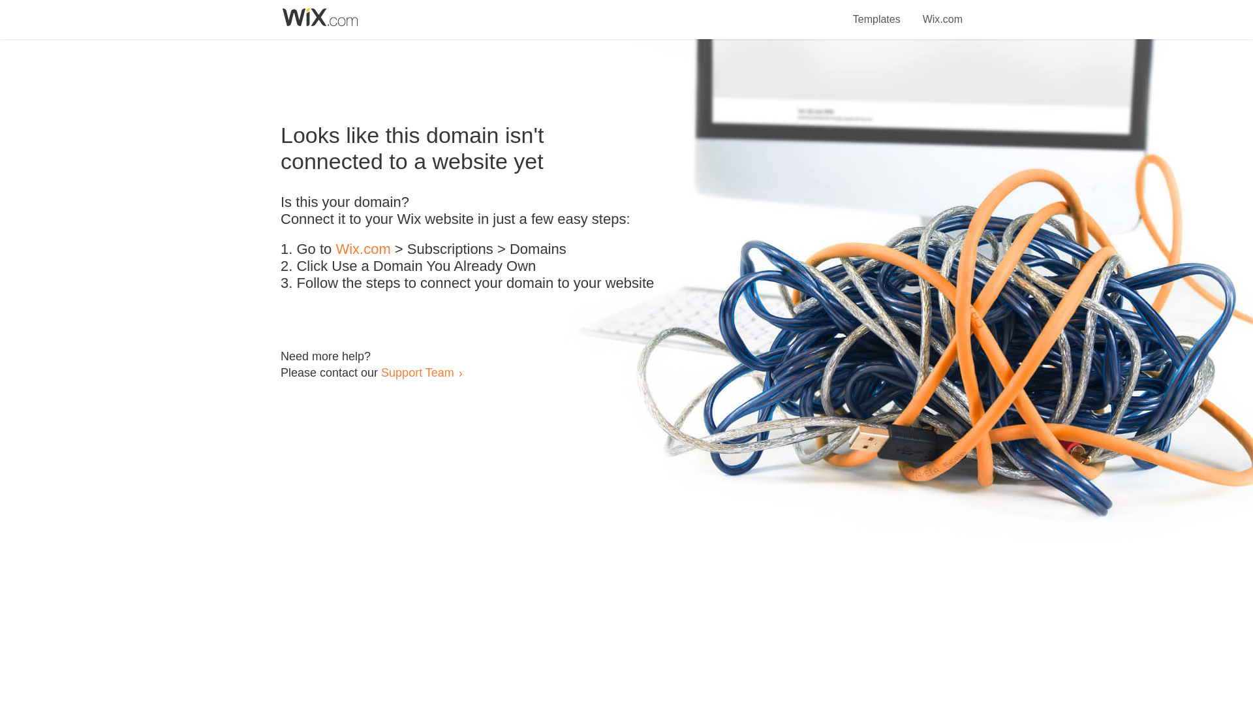 The width and height of the screenshot is (1253, 705). Describe the element at coordinates (942, 12) in the screenshot. I see `Wix.com` at that location.